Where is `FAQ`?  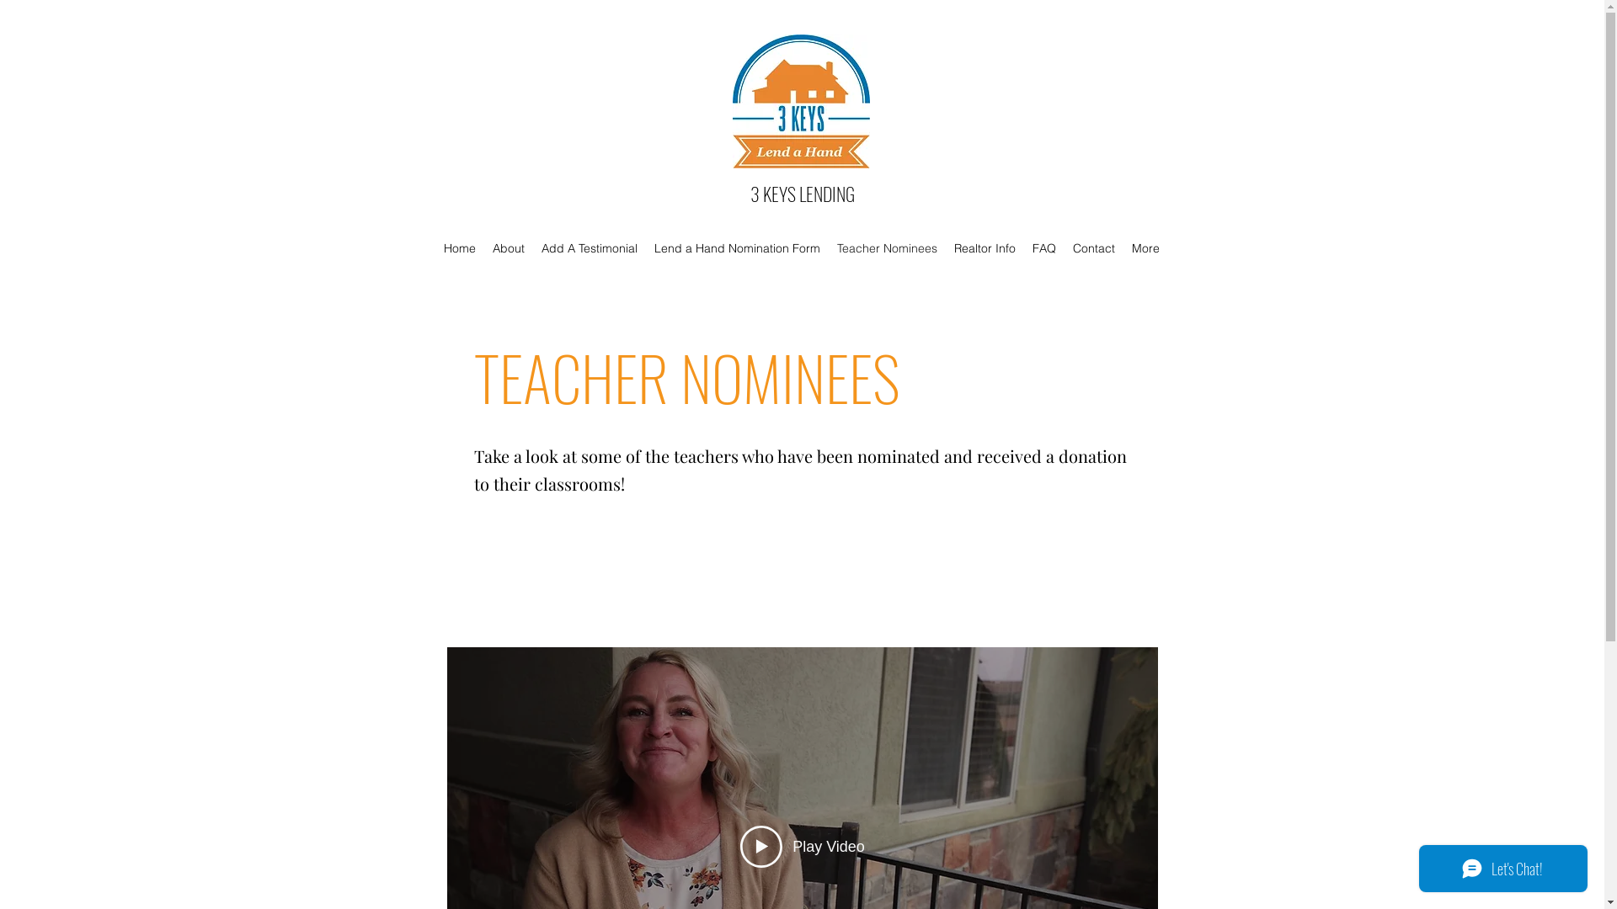
FAQ is located at coordinates (1044, 248).